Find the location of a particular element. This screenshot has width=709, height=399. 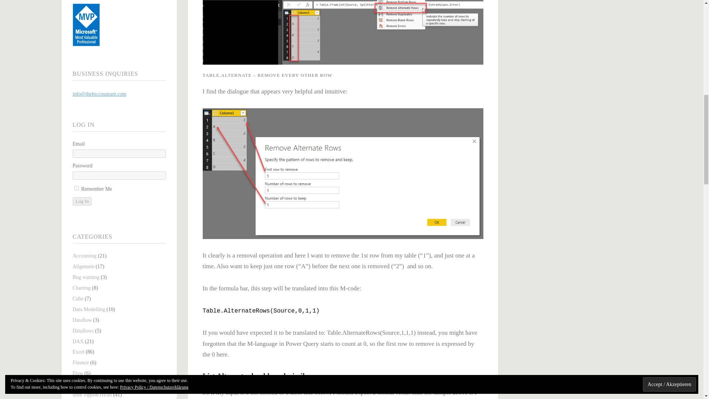

Finance is located at coordinates (81, 363).